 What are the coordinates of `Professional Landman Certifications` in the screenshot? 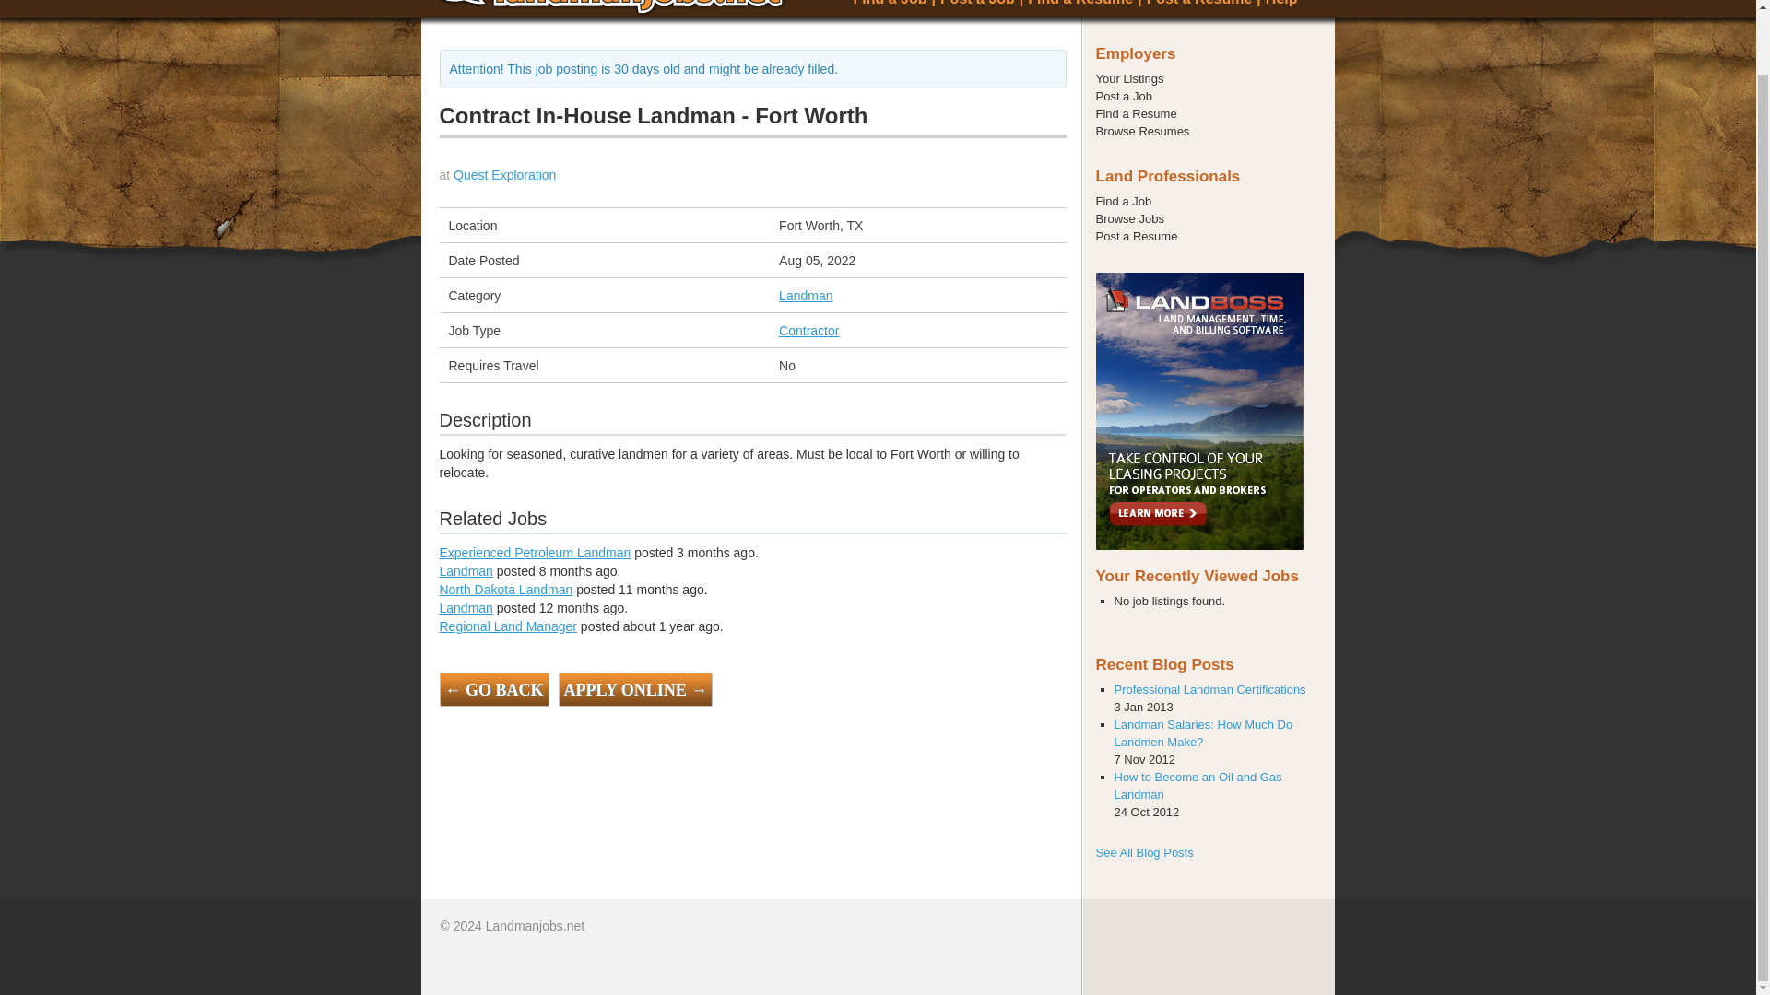 It's located at (1209, 689).